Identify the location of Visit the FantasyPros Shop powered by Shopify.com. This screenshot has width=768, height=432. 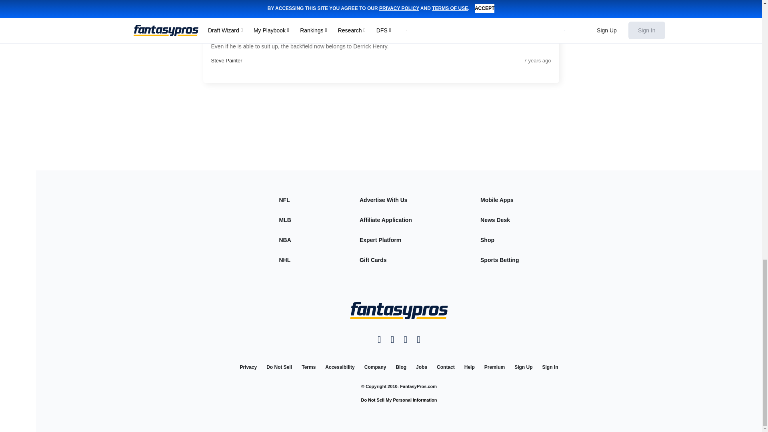
(488, 240).